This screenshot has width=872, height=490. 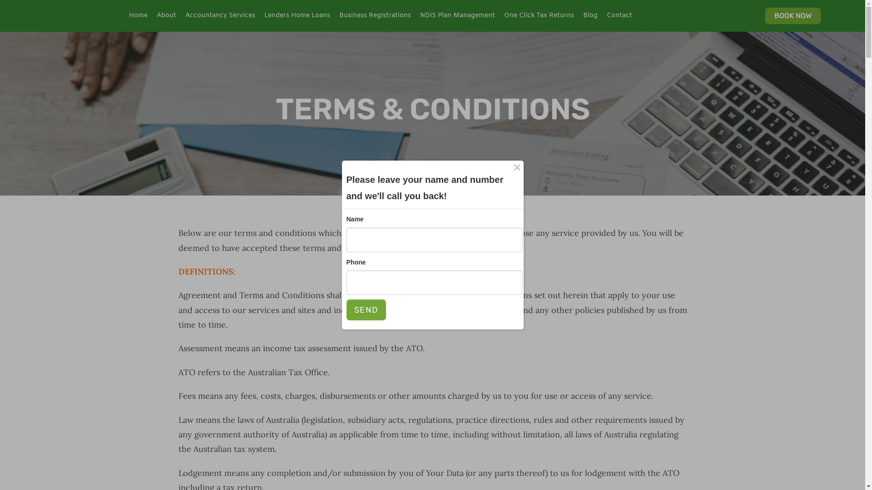 What do you see at coordinates (297, 16) in the screenshot?
I see `Lenders Home Loans` at bounding box center [297, 16].